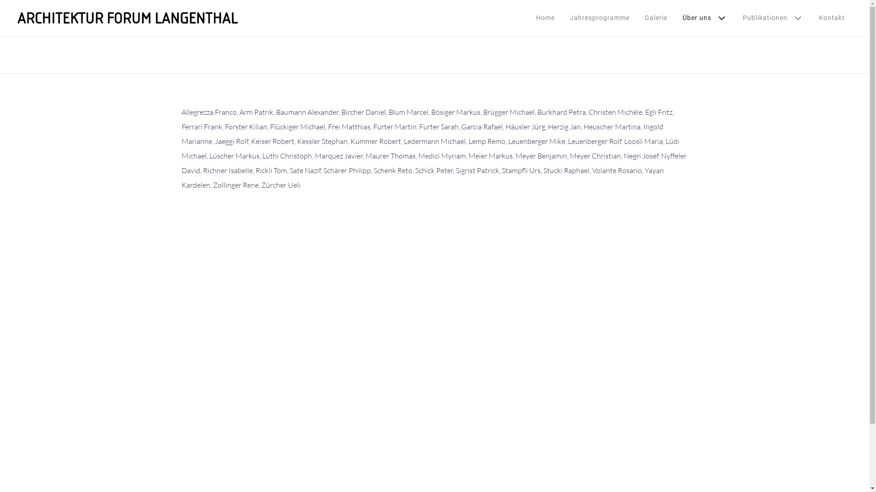 Image resolution: width=876 pixels, height=492 pixels. I want to click on Kontakt, so click(832, 18).